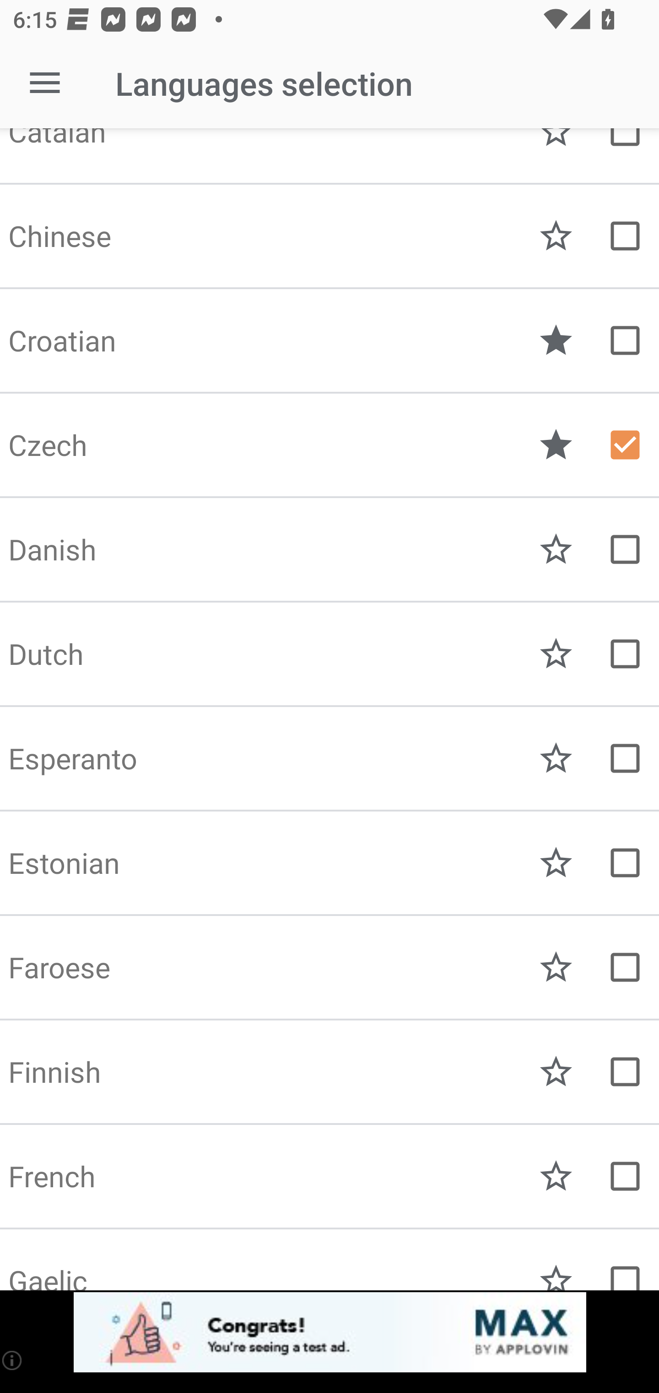  What do you see at coordinates (329, 445) in the screenshot?
I see `Czech UnFavorite` at bounding box center [329, 445].